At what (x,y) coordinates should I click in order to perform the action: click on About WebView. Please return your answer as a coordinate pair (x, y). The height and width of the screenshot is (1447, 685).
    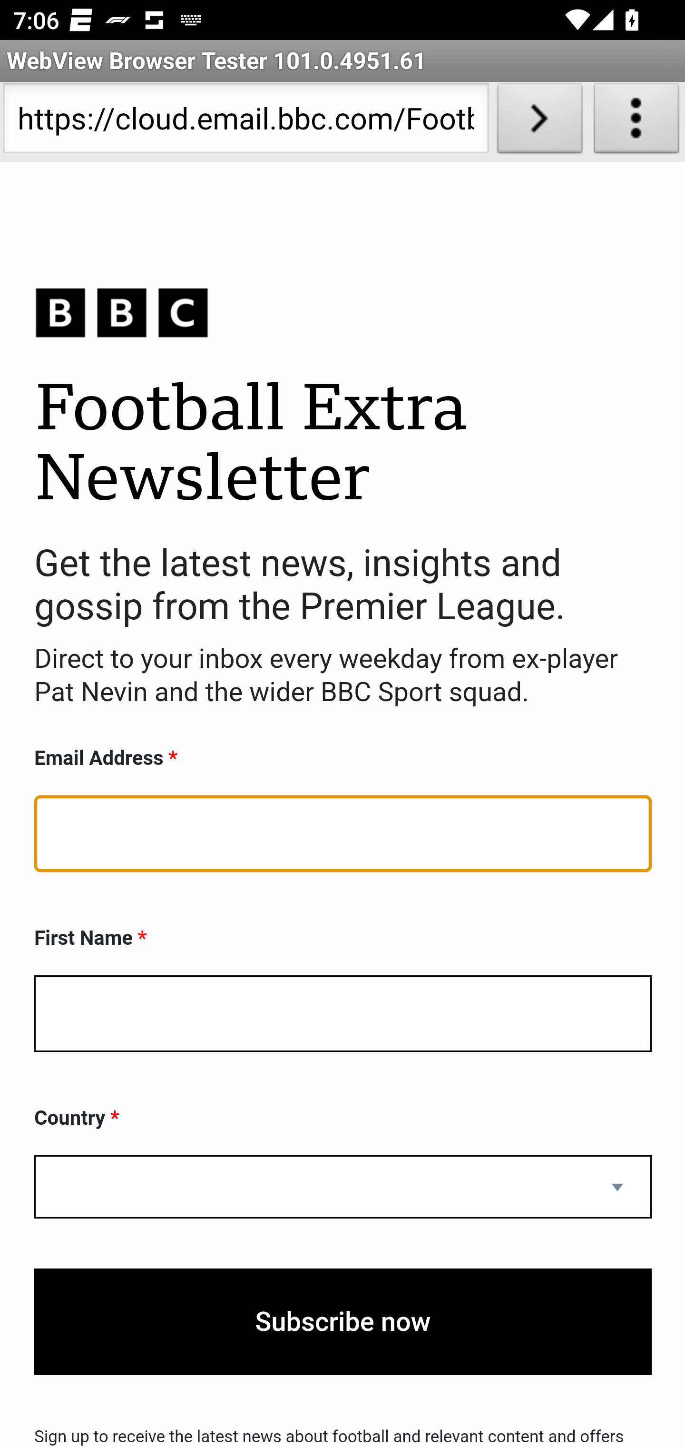
    Looking at the image, I should click on (636, 122).